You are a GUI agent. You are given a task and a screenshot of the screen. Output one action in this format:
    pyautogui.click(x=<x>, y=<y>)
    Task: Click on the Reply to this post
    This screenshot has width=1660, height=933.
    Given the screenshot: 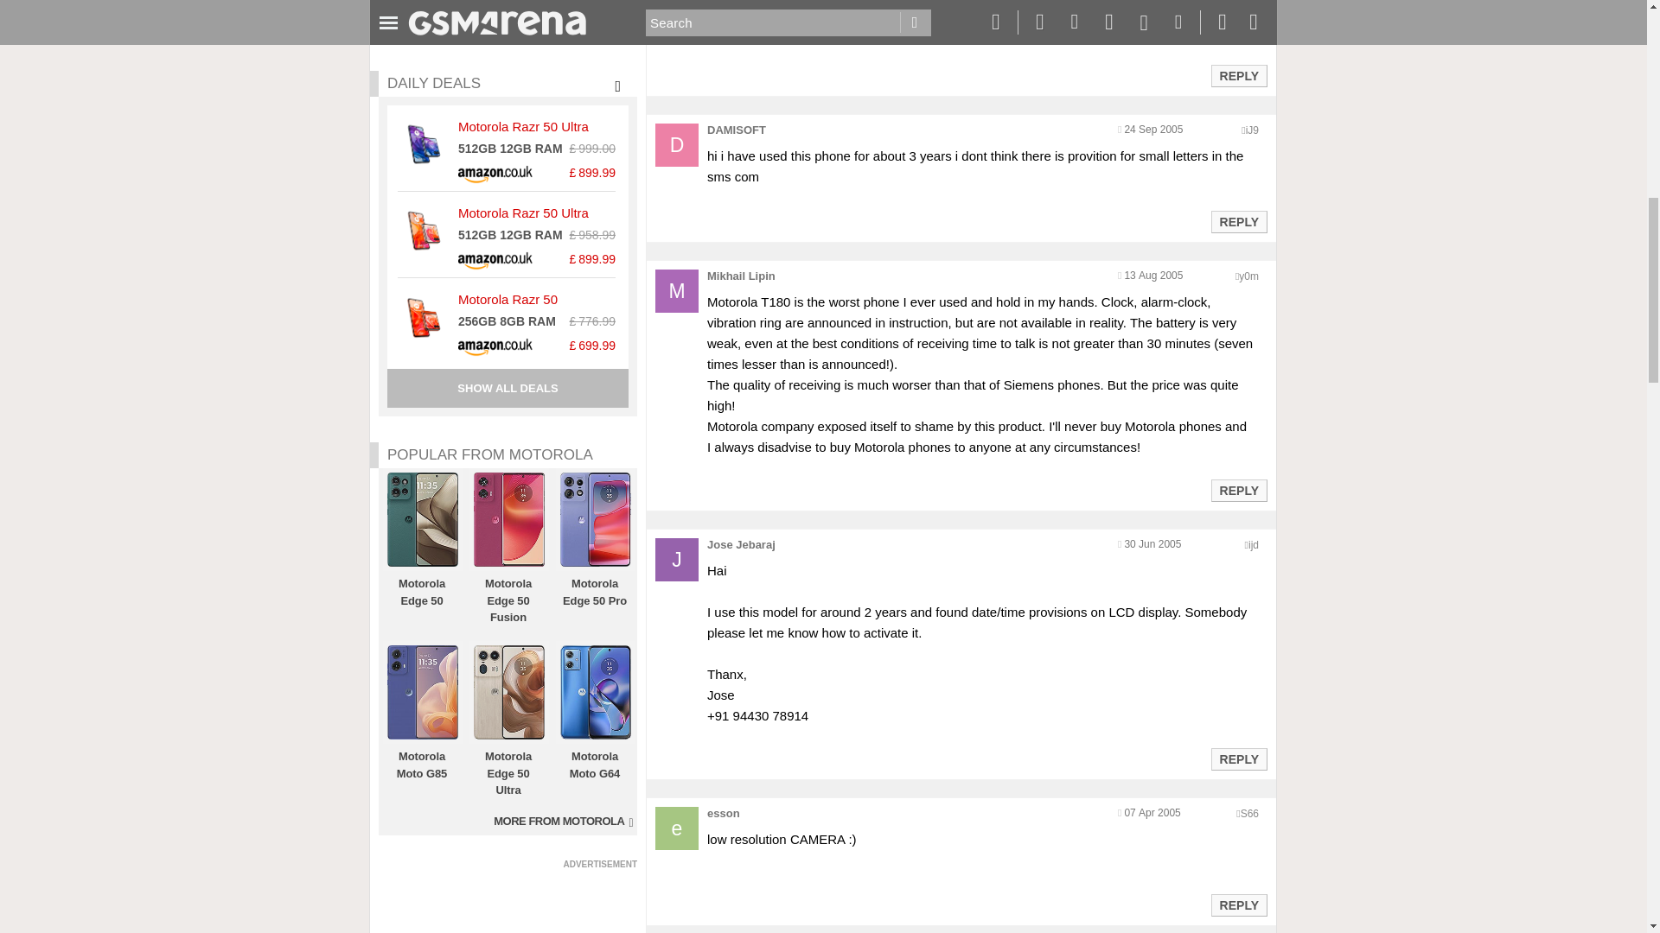 What is the action you would take?
    pyautogui.click(x=1238, y=758)
    